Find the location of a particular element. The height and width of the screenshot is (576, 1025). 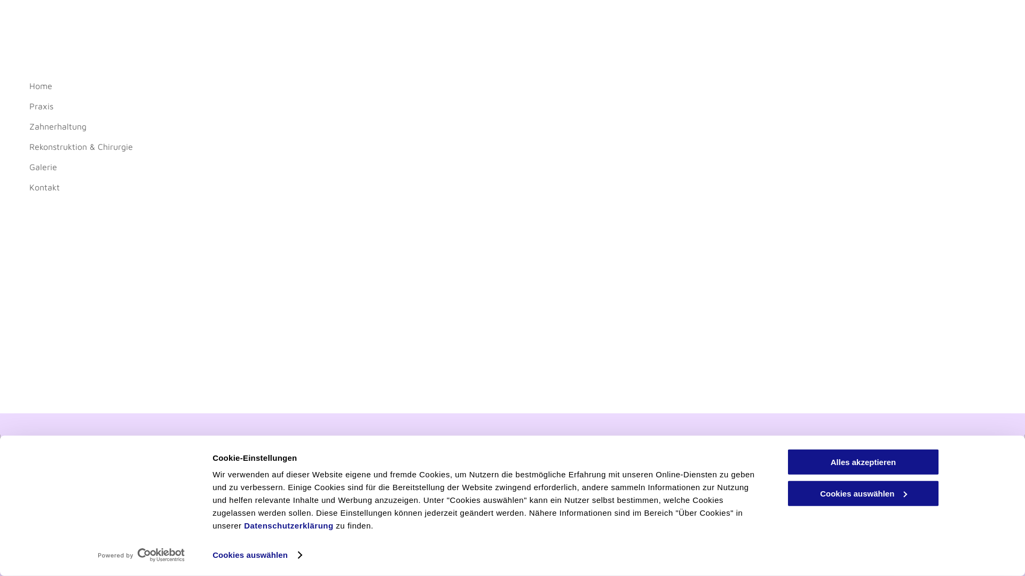

Zahnerhaltung is located at coordinates (272, 126).